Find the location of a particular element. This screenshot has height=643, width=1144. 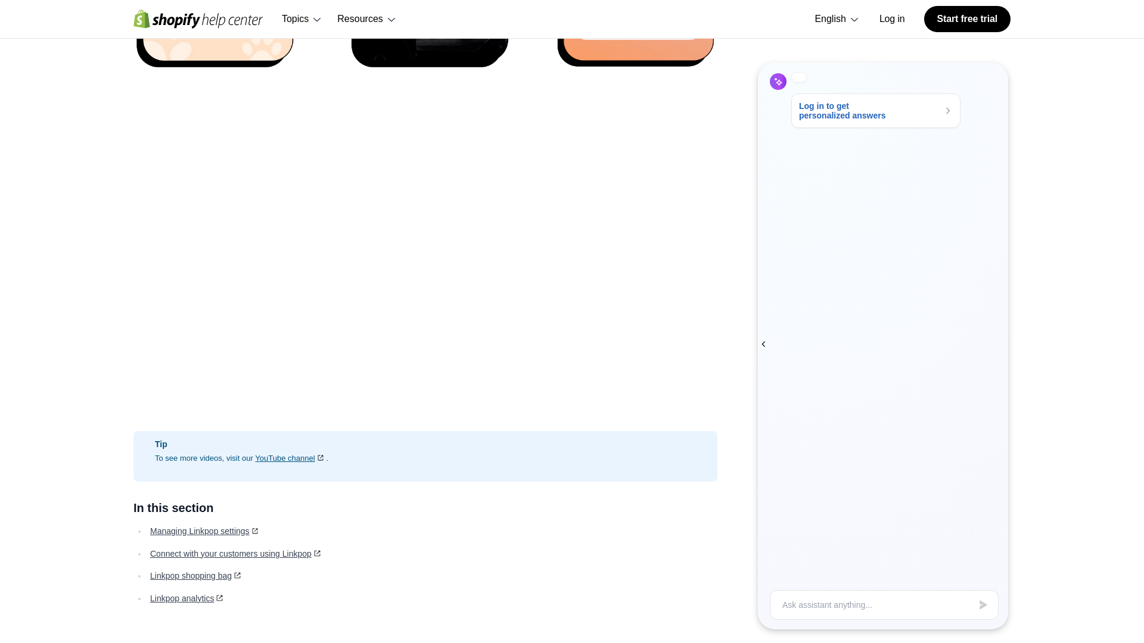

Managing Linkpop settings is located at coordinates (205, 531).